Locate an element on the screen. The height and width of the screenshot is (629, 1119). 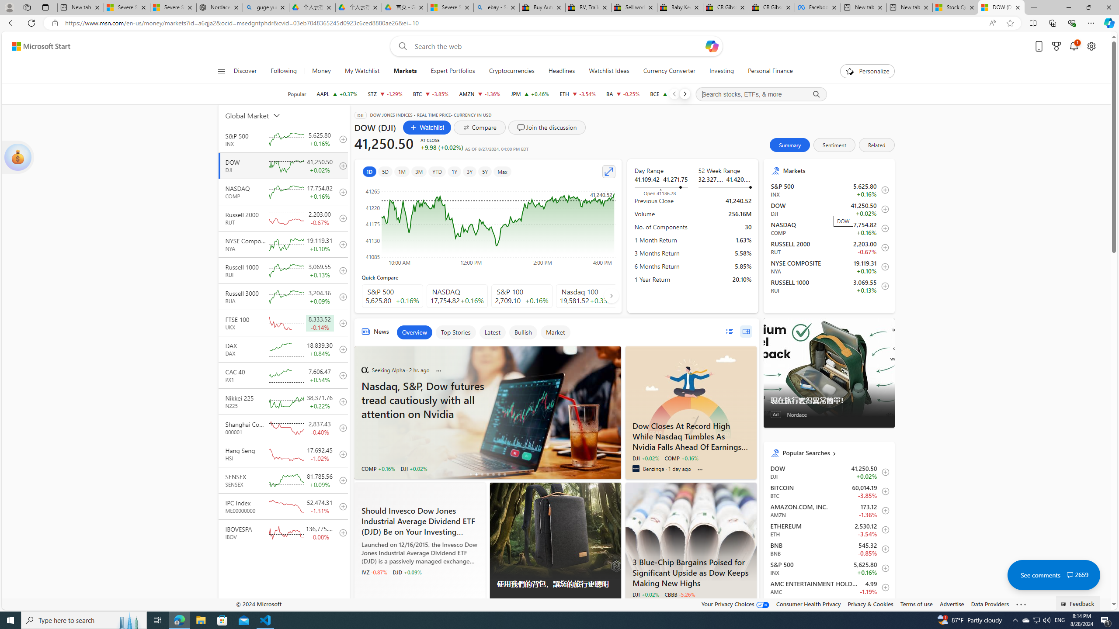
Overview is located at coordinates (414, 332).